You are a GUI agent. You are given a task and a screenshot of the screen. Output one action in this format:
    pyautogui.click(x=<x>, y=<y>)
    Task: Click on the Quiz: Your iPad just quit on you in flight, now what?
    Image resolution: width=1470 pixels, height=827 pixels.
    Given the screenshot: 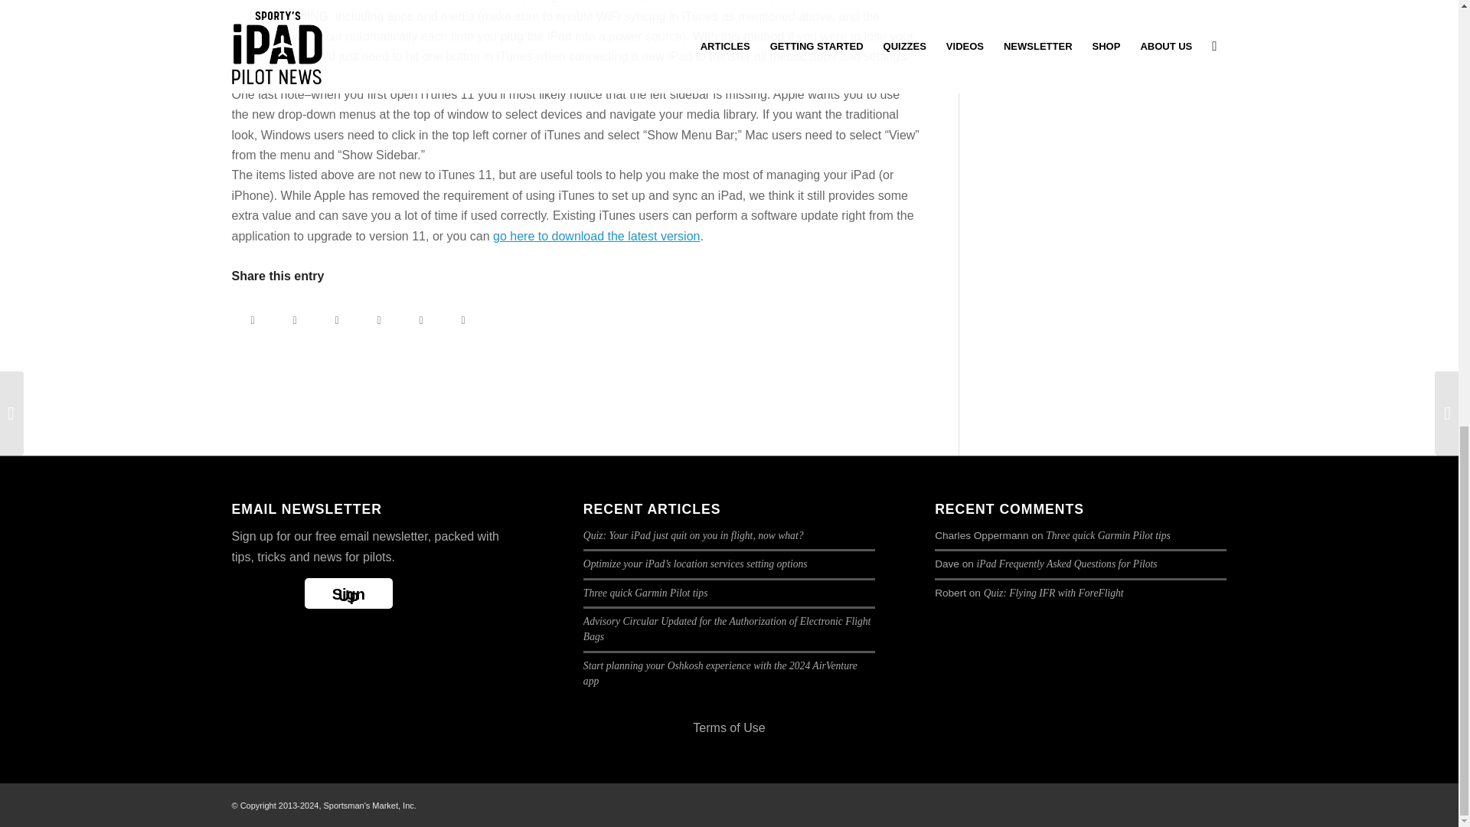 What is the action you would take?
    pyautogui.click(x=694, y=536)
    